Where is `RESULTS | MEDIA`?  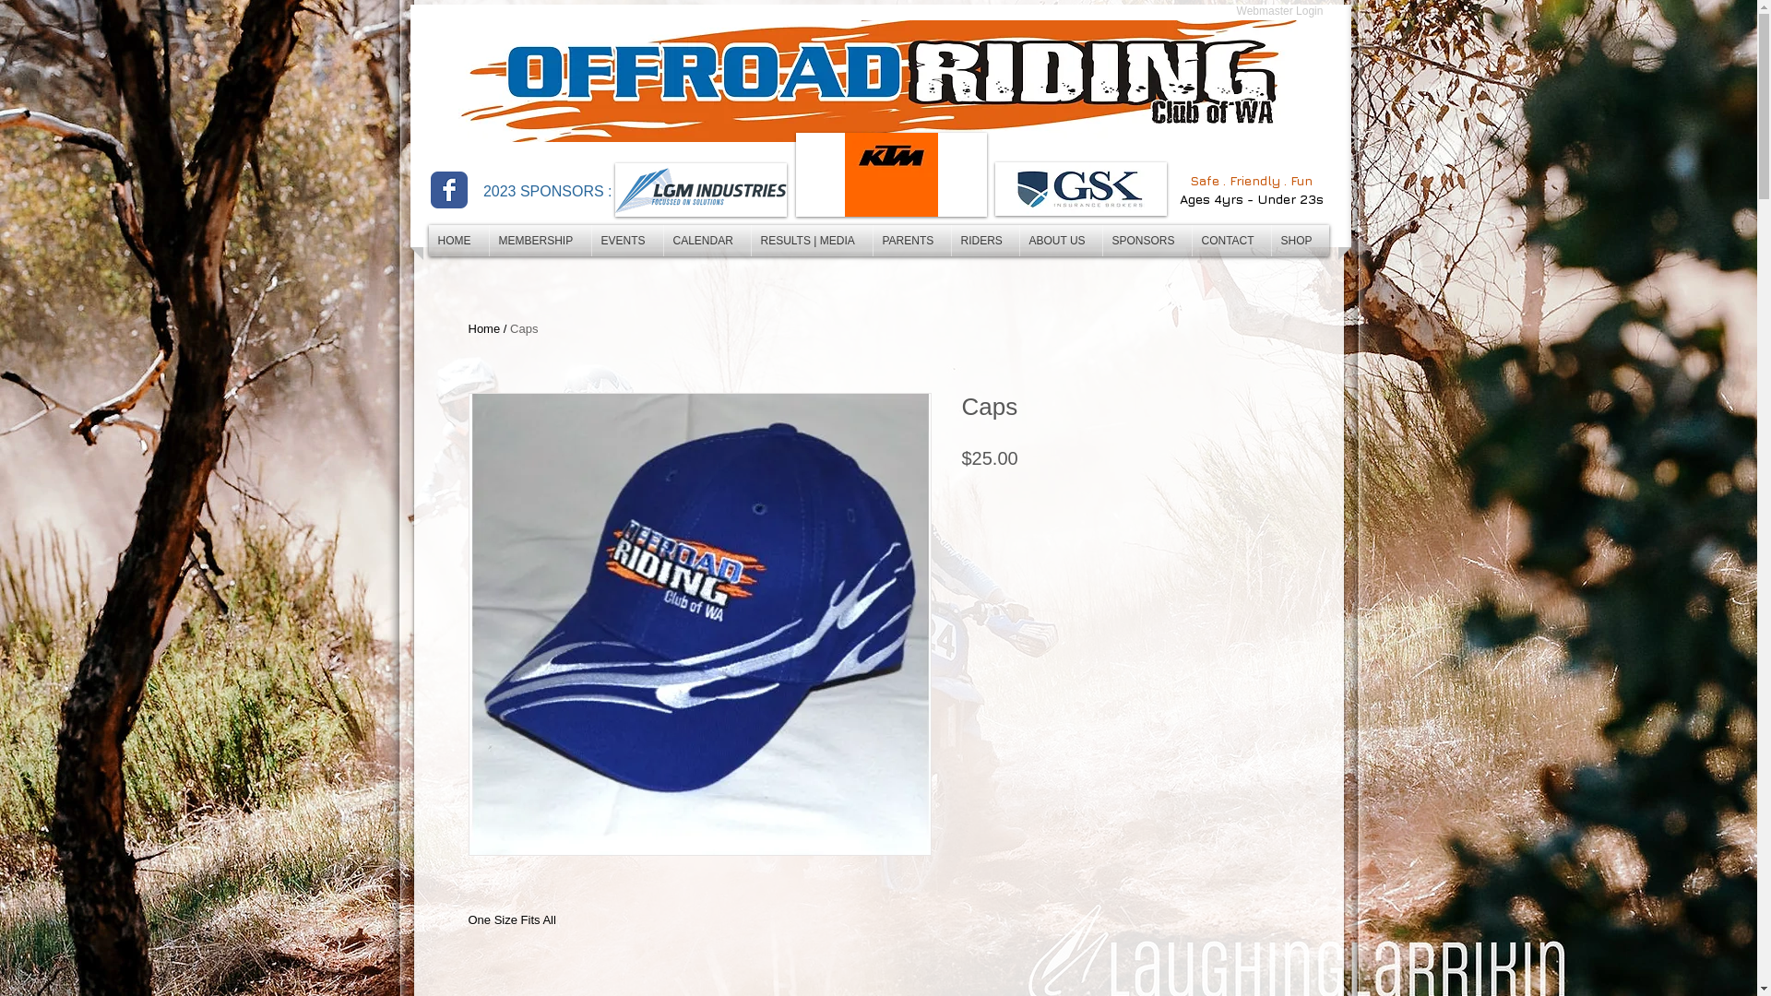
RESULTS | MEDIA is located at coordinates (812, 241).